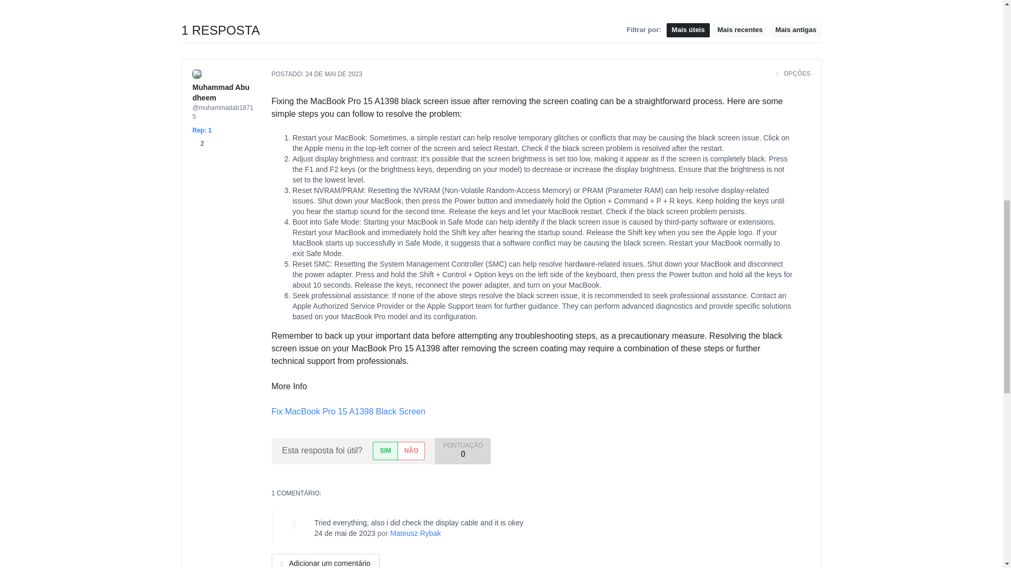  What do you see at coordinates (198, 143) in the screenshot?
I see `2` at bounding box center [198, 143].